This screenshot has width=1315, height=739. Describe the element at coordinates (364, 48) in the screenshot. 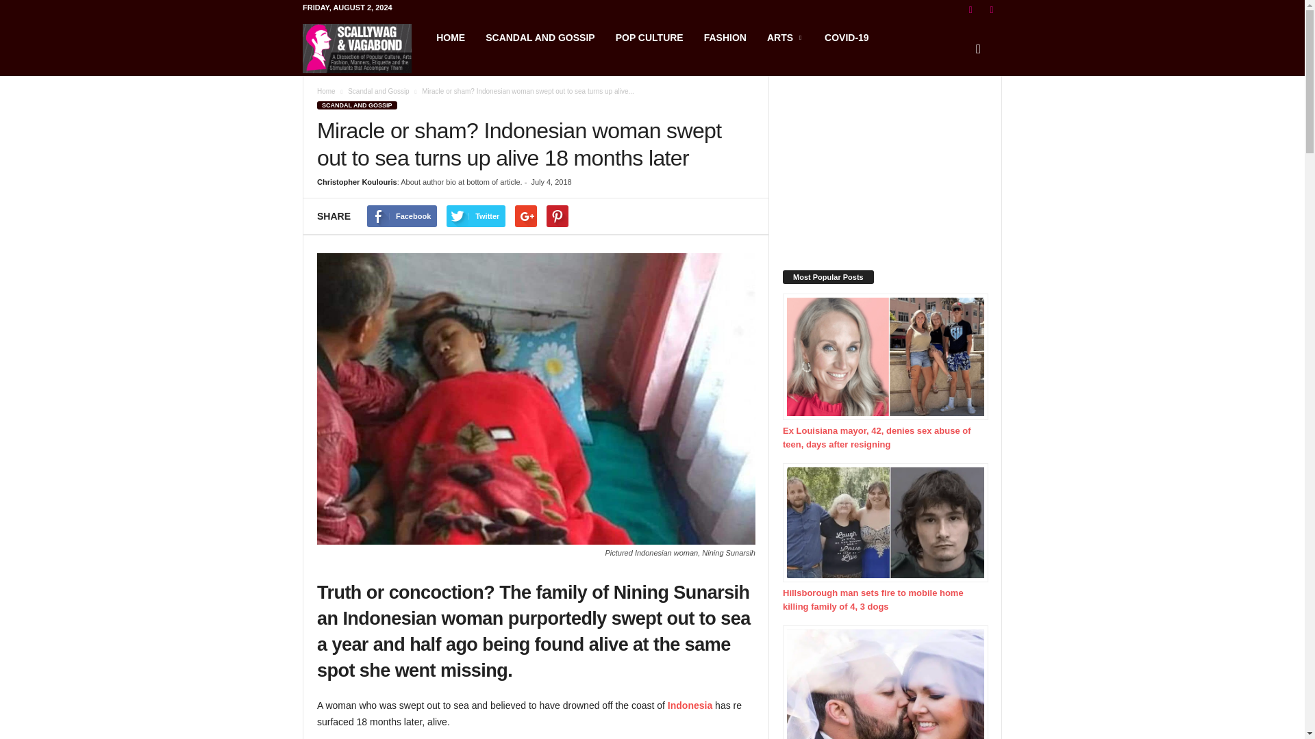

I see `Scallywag and Vagabond` at that location.